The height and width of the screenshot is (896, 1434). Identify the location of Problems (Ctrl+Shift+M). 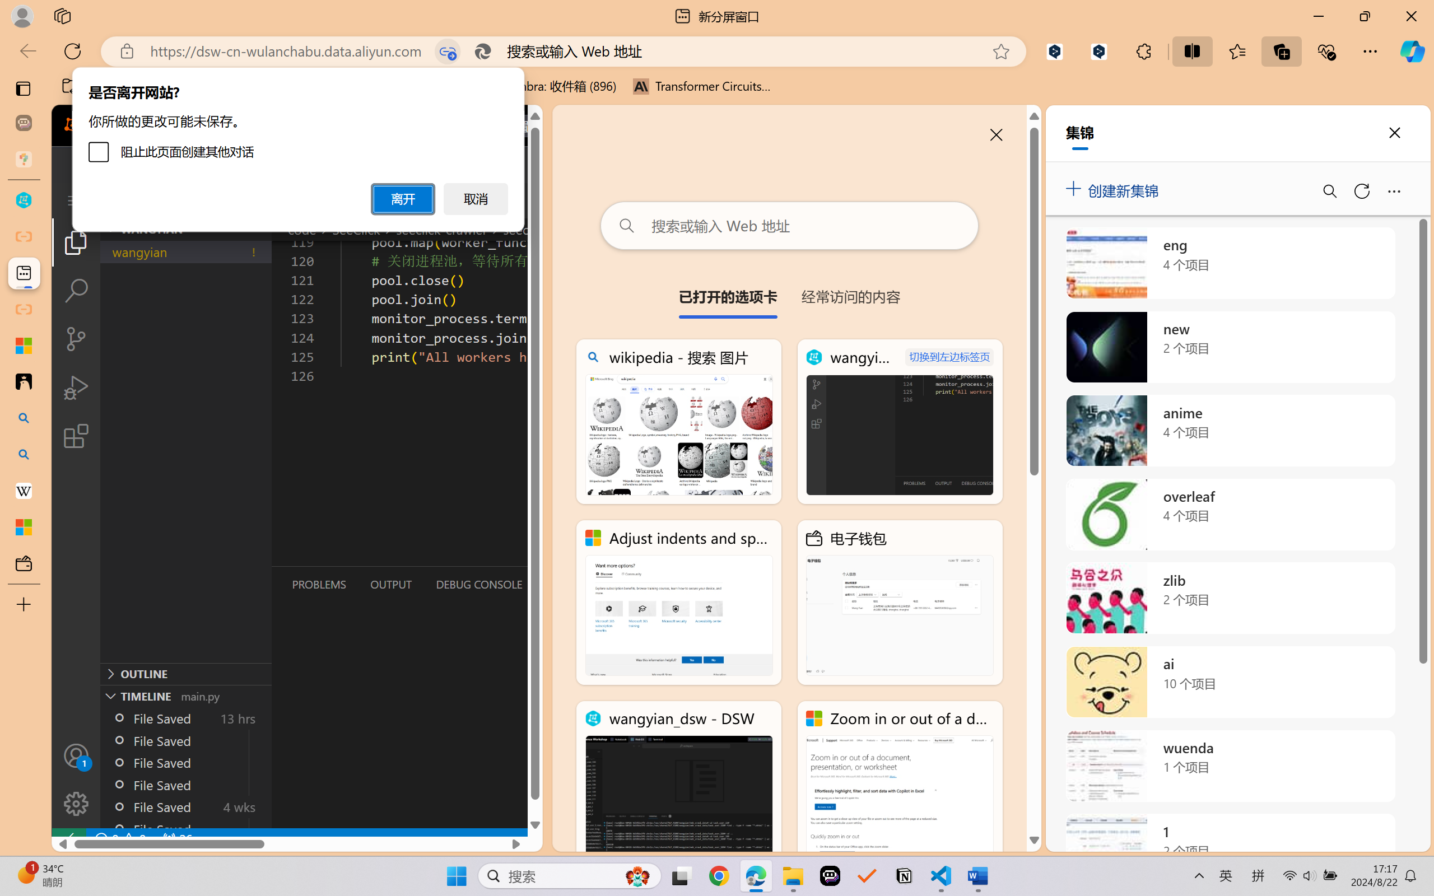
(319, 584).